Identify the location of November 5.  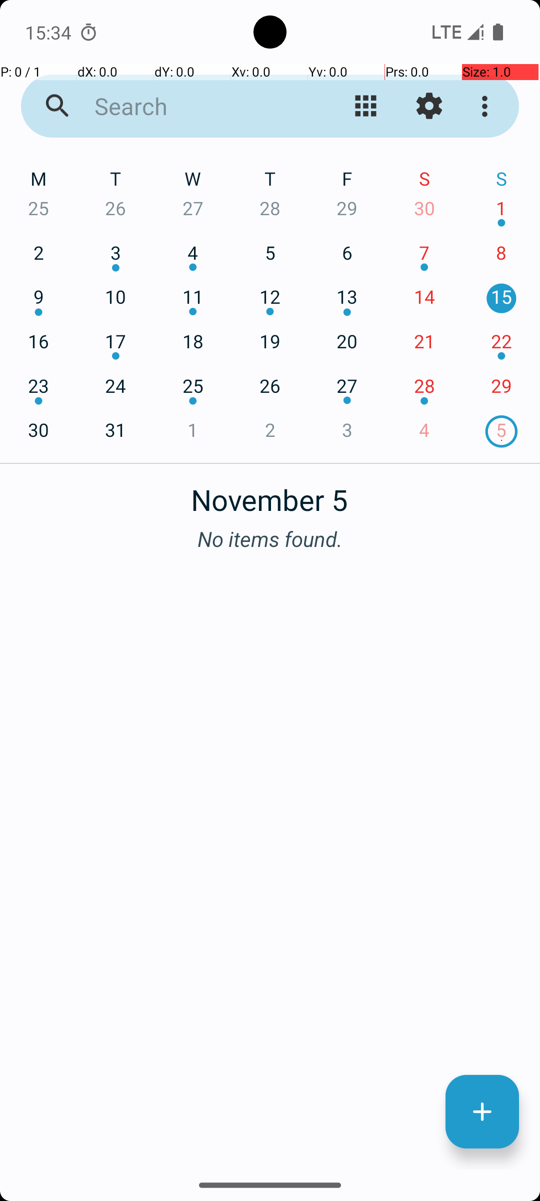
(270, 494).